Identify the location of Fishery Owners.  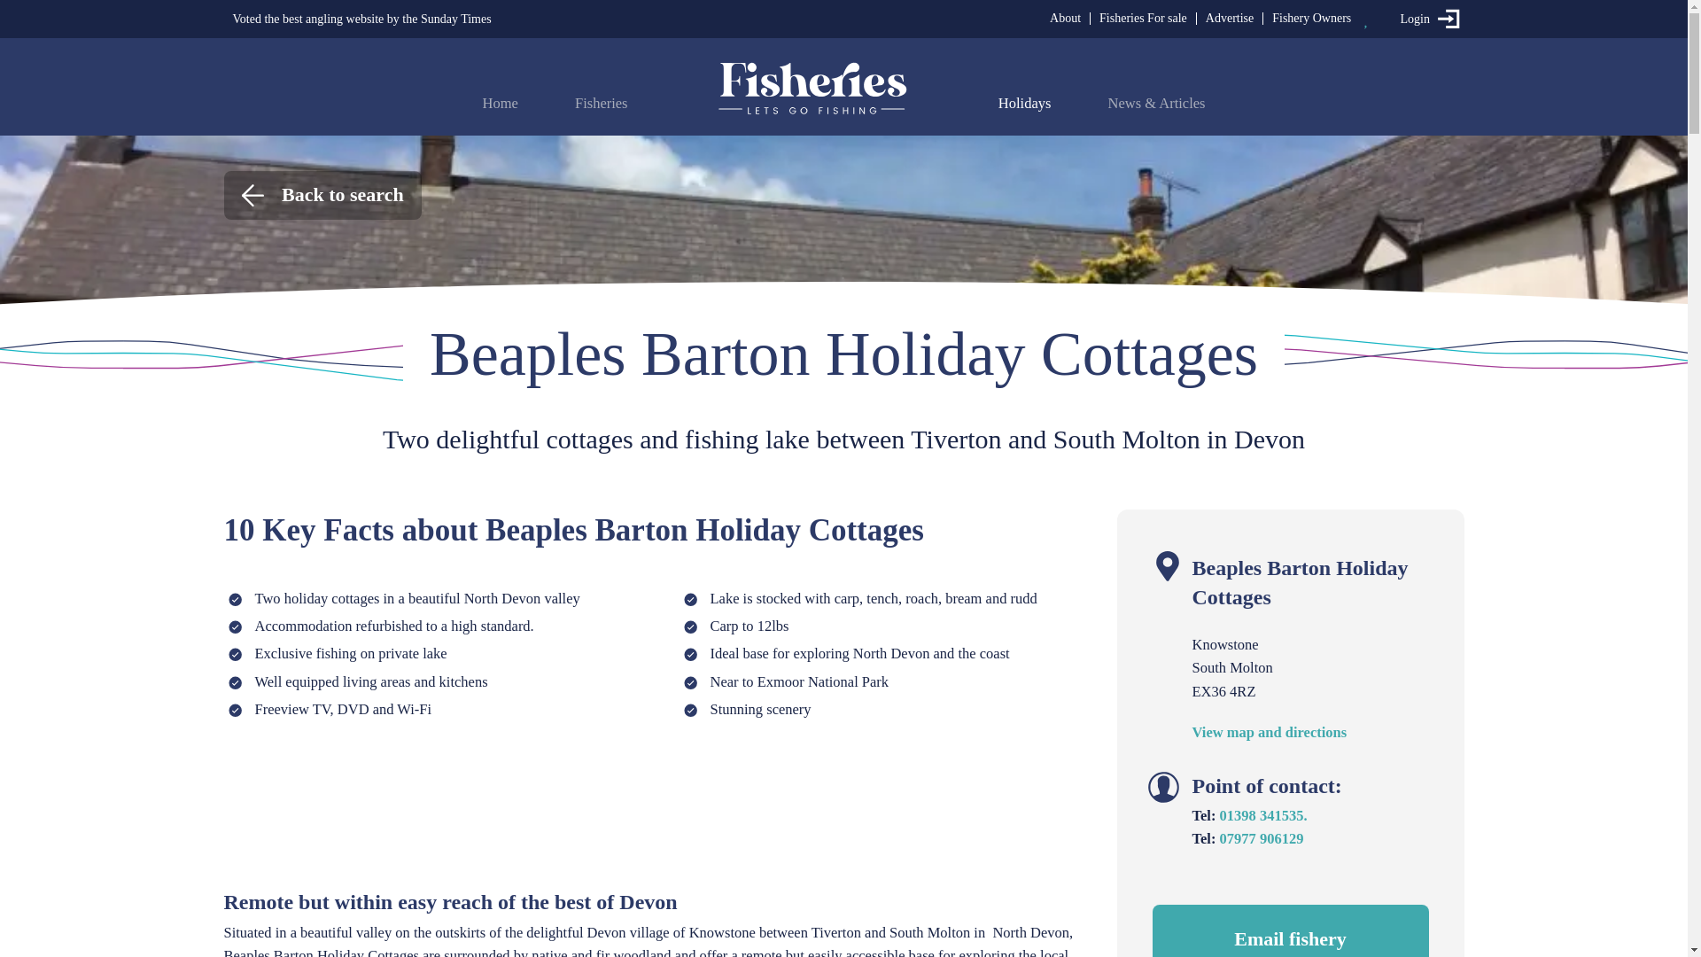
(1311, 18).